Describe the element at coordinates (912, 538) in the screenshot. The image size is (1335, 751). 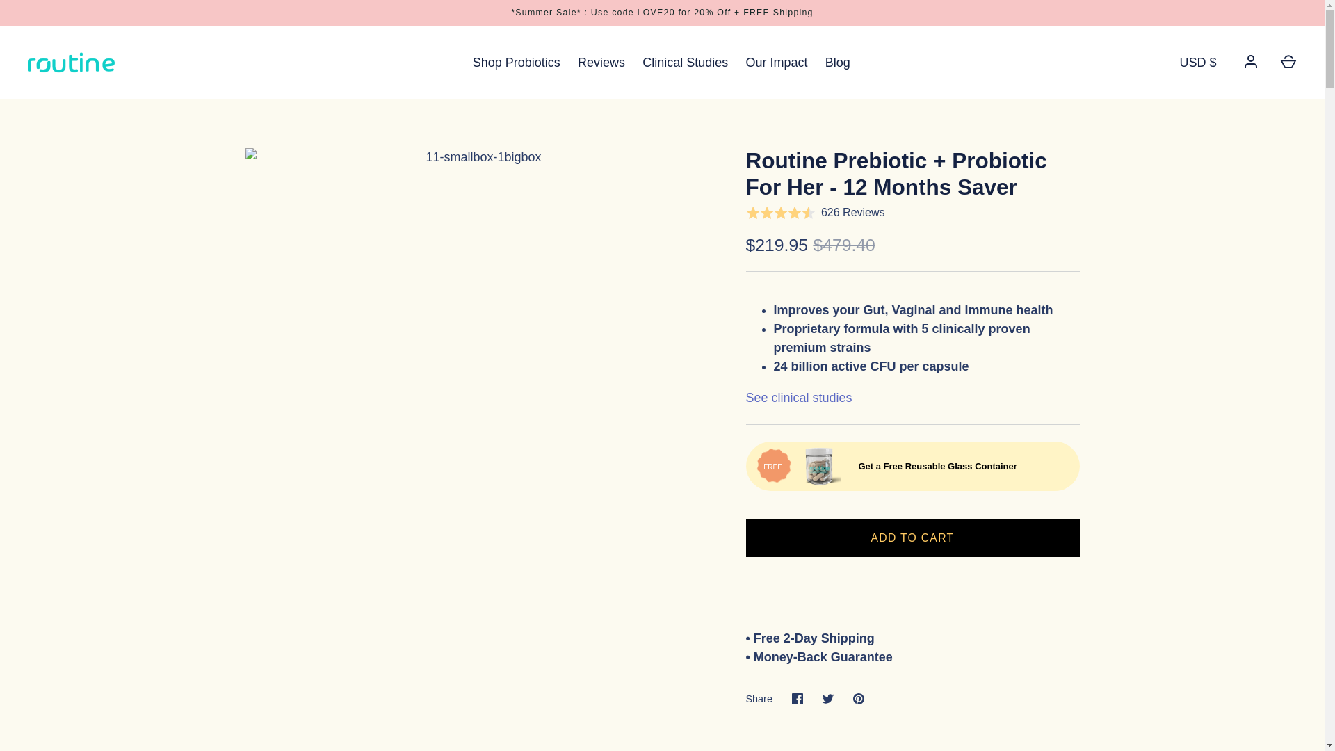
I see `ADD TO CART` at that location.